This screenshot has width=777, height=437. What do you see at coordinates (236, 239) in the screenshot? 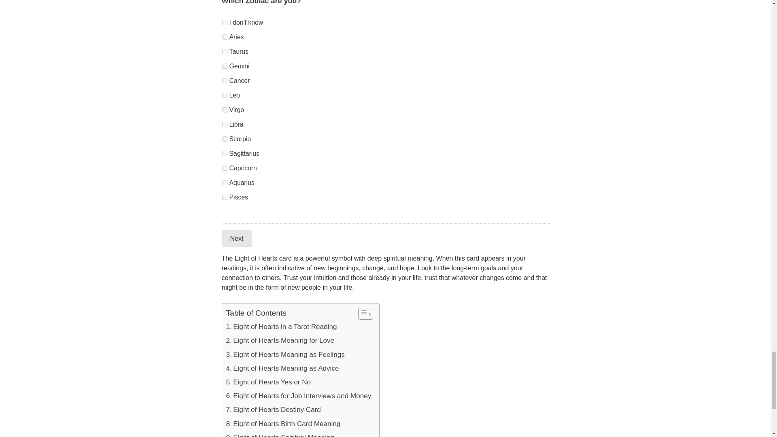
I see `Next` at bounding box center [236, 239].